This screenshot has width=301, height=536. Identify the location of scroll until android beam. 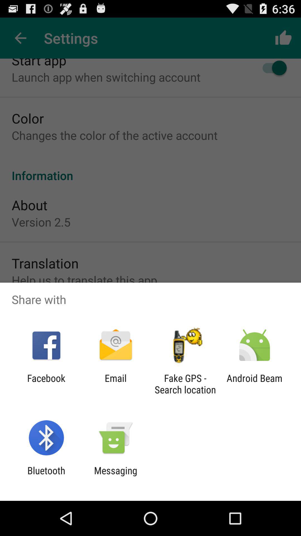
(254, 384).